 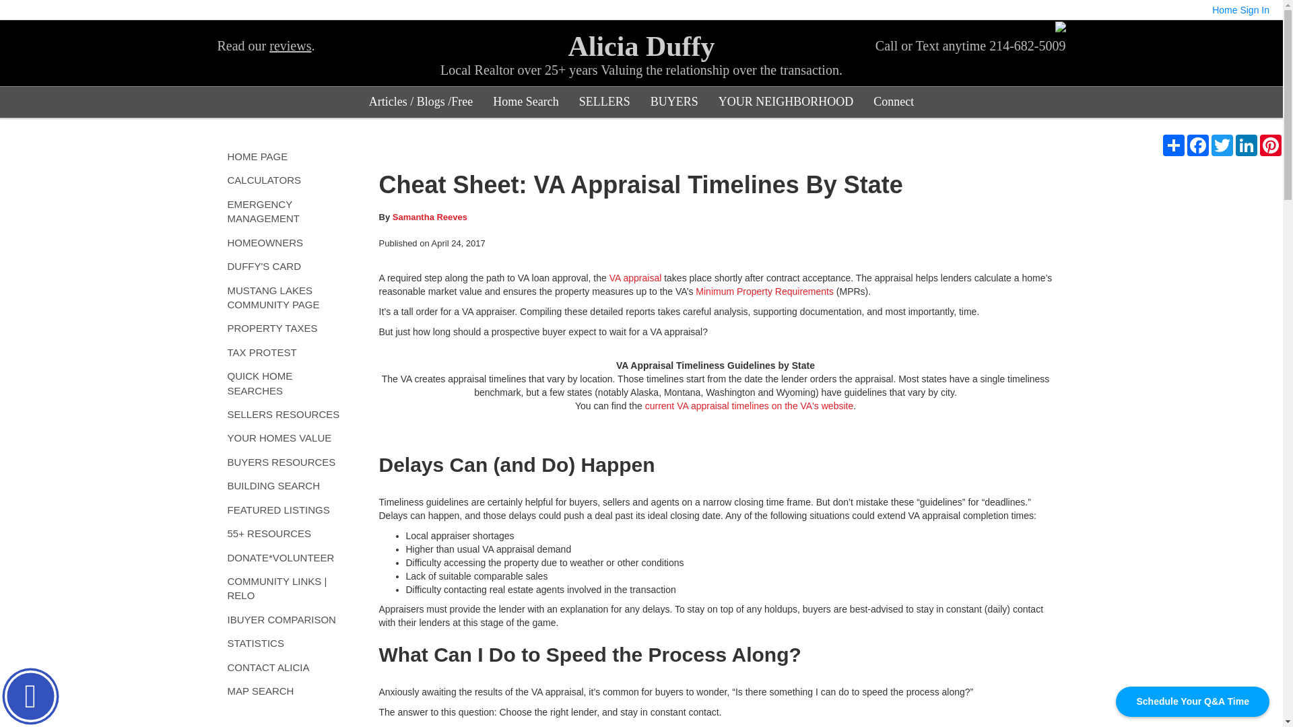 I want to click on Home, so click(x=1224, y=9).